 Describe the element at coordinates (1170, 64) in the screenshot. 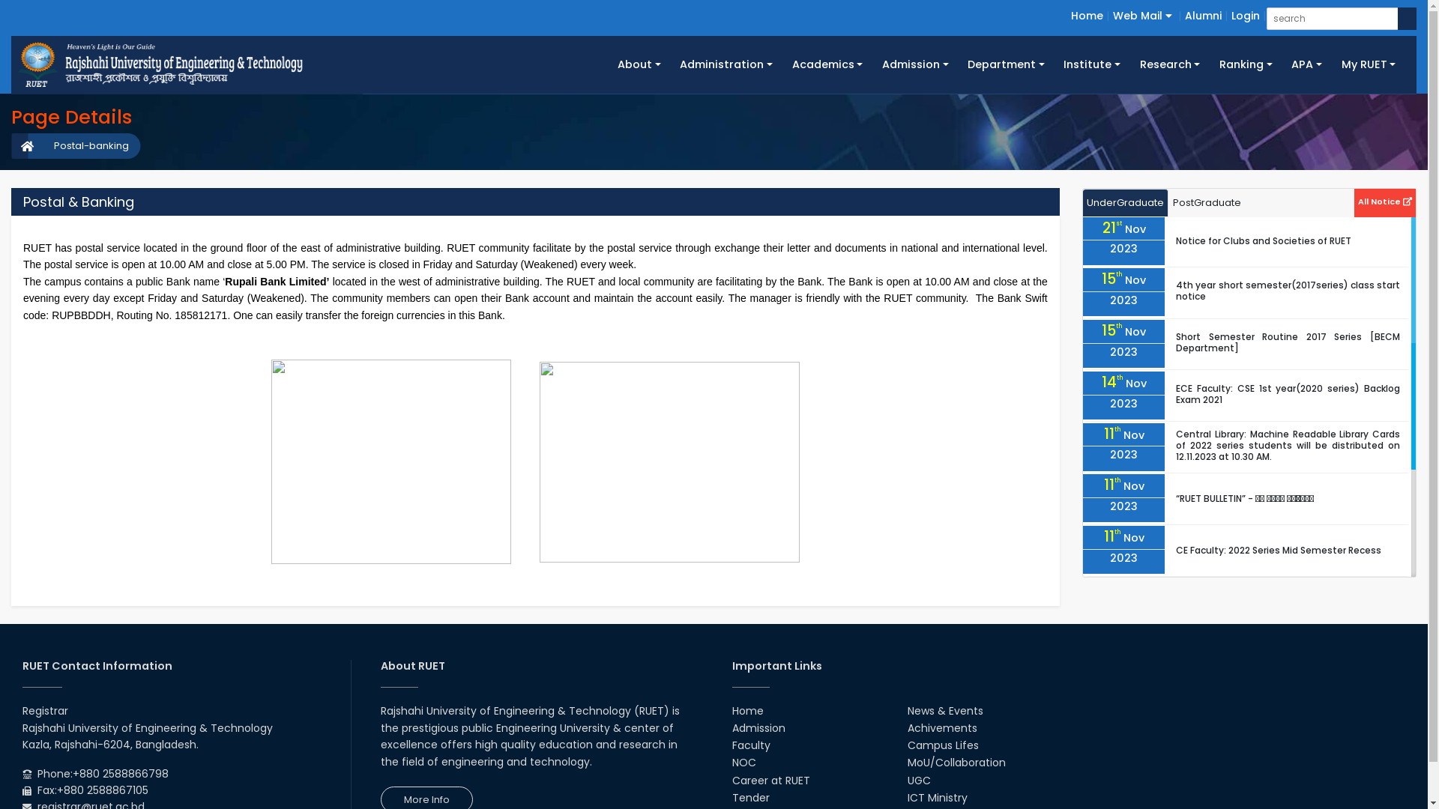

I see `Research` at that location.